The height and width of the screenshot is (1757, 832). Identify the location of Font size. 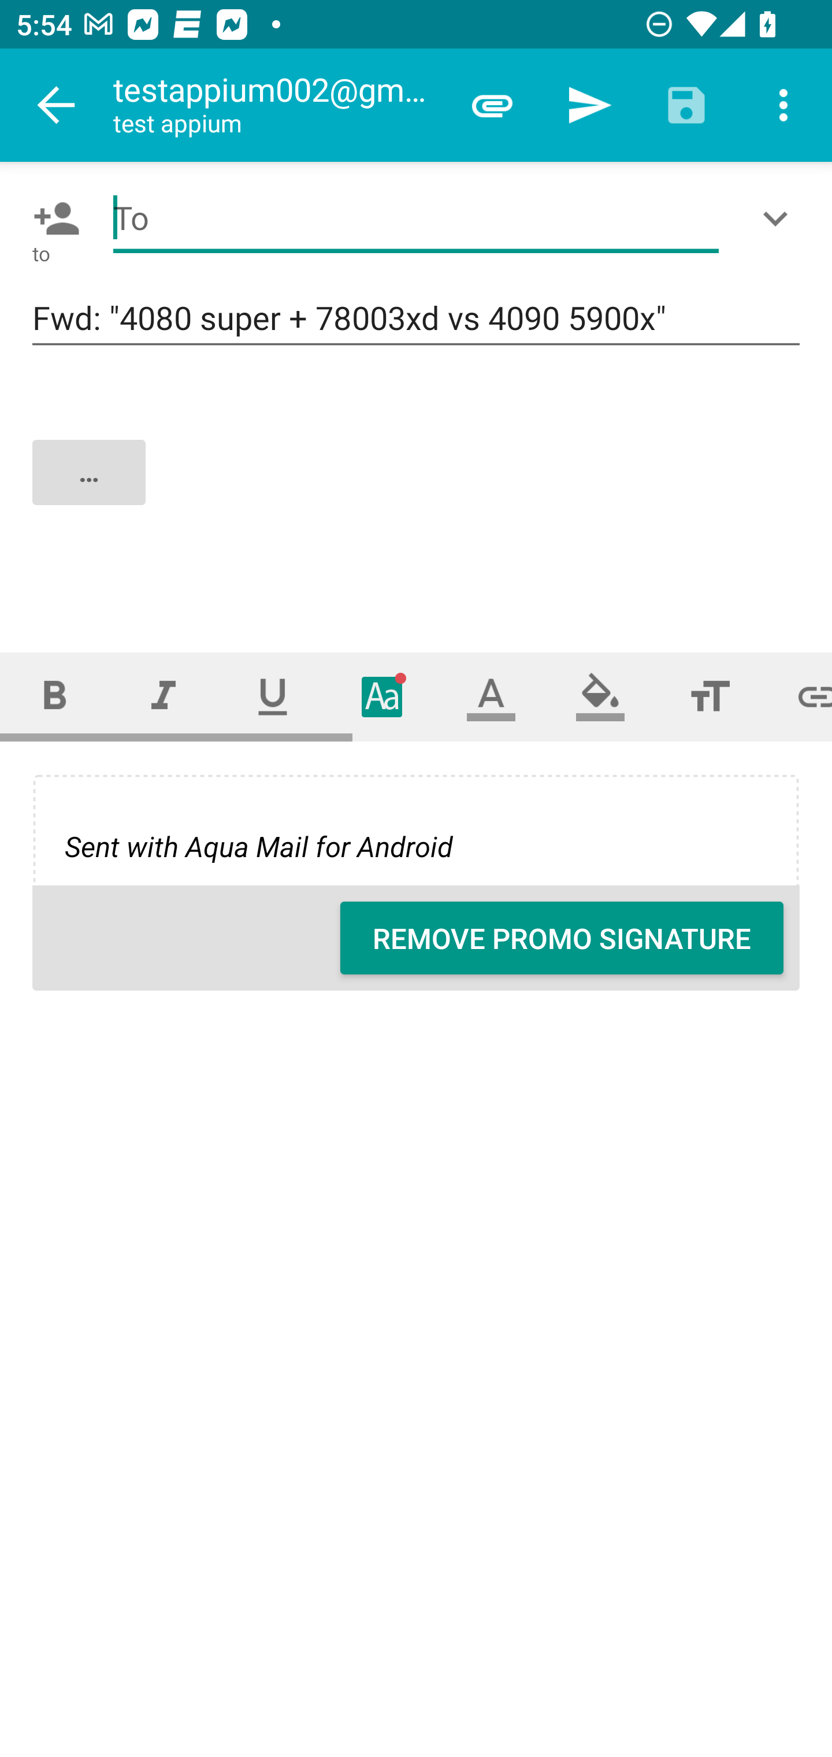
(710, 696).